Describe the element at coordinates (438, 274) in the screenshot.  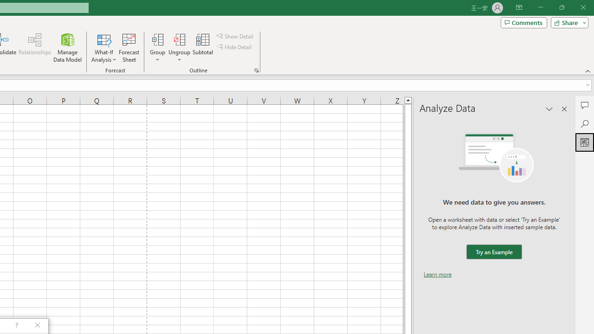
I see `Learn more` at that location.